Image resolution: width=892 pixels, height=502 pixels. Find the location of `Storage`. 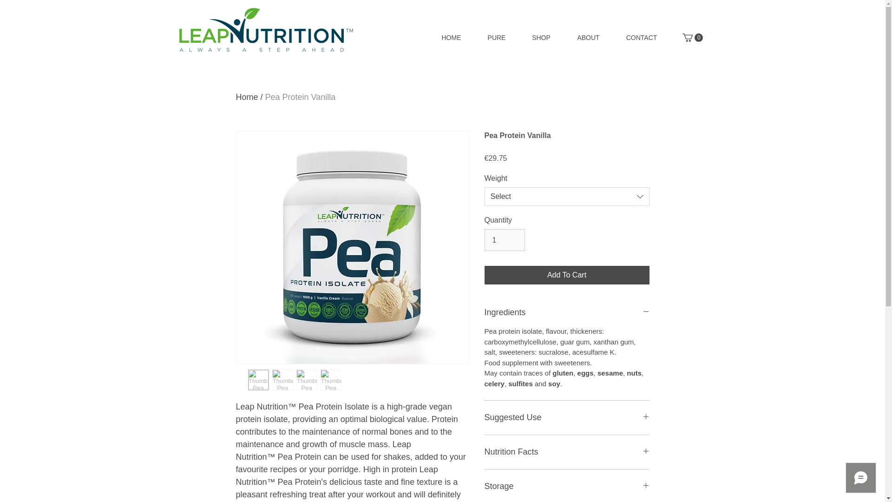

Storage is located at coordinates (567, 486).